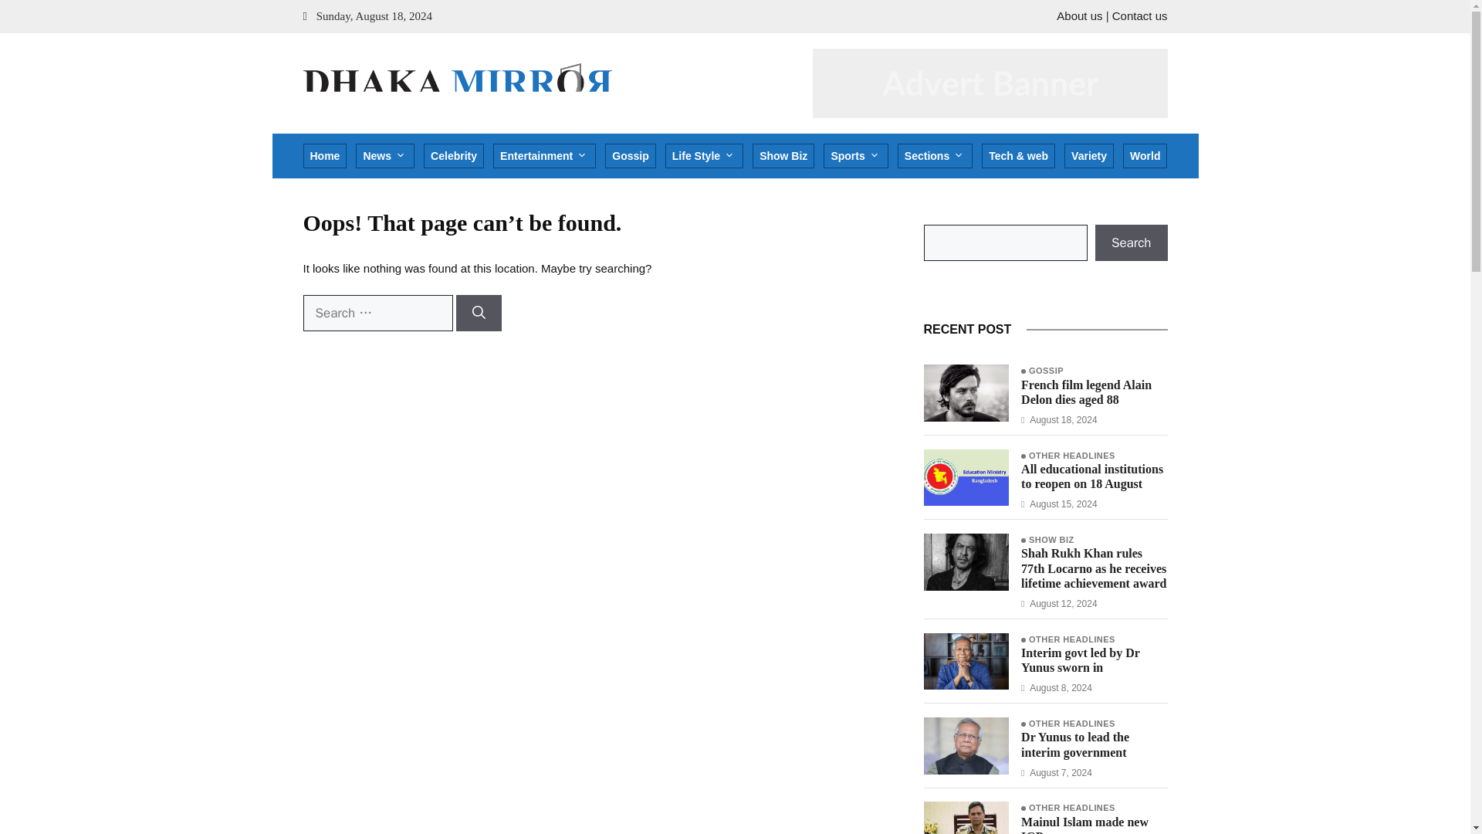 This screenshot has height=834, width=1482. Describe the element at coordinates (1139, 15) in the screenshot. I see `Contact us` at that location.